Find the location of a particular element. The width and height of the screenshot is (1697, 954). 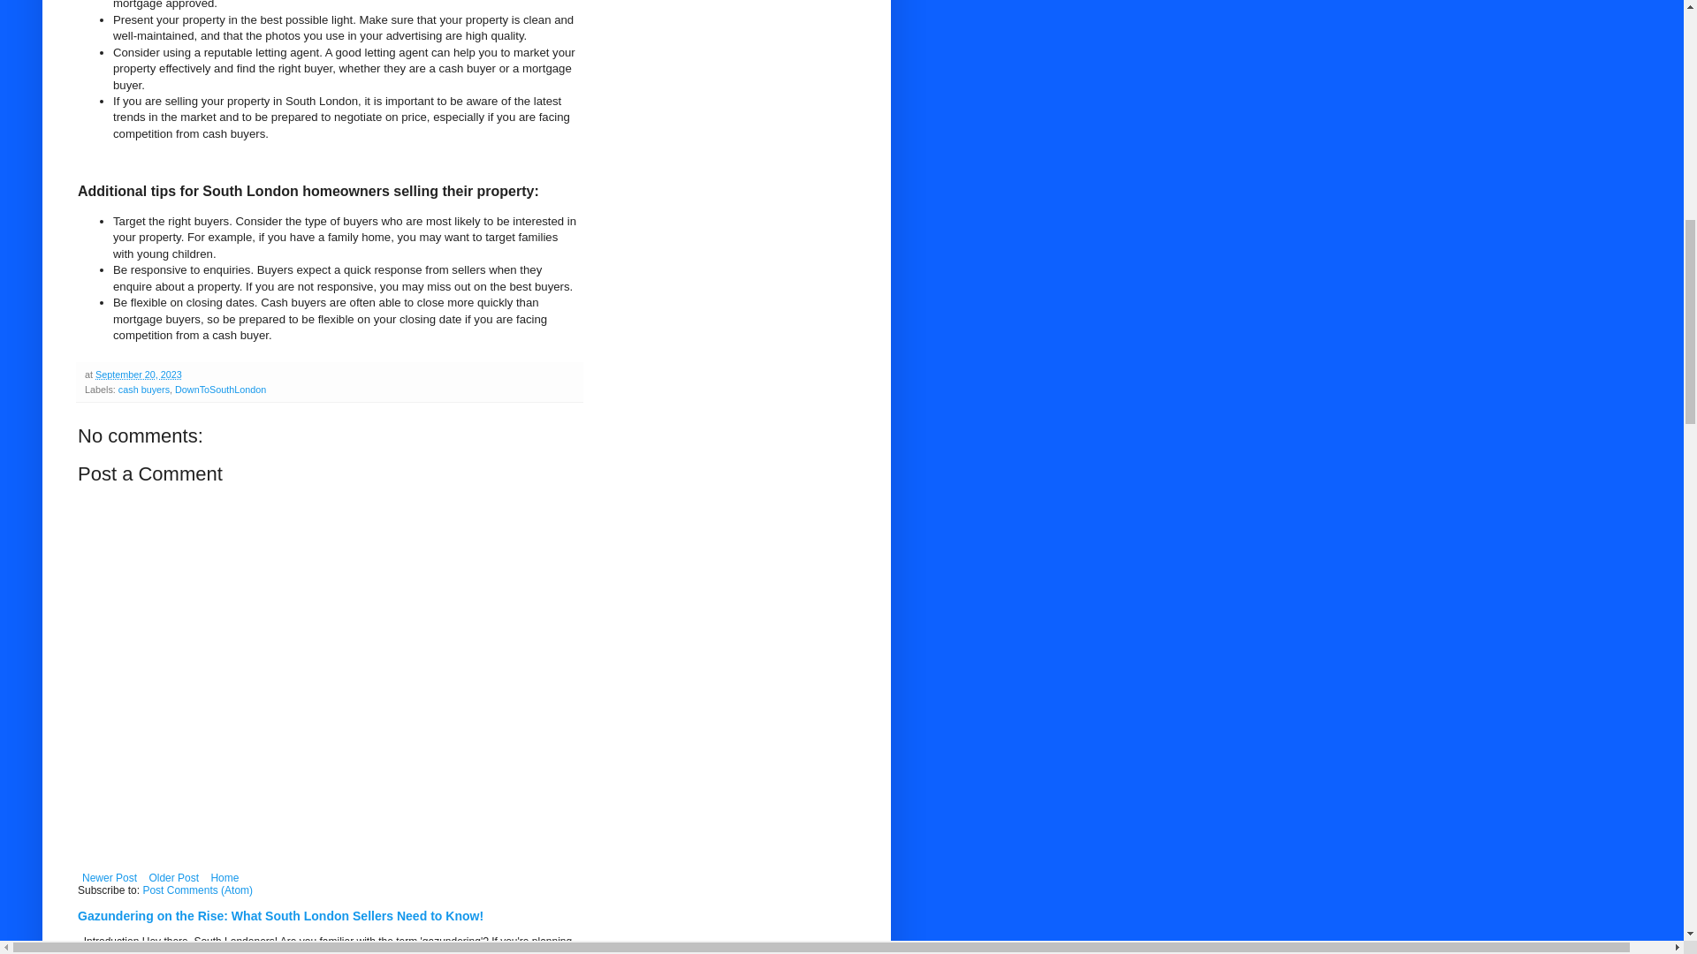

September 20, 2023 is located at coordinates (138, 374).